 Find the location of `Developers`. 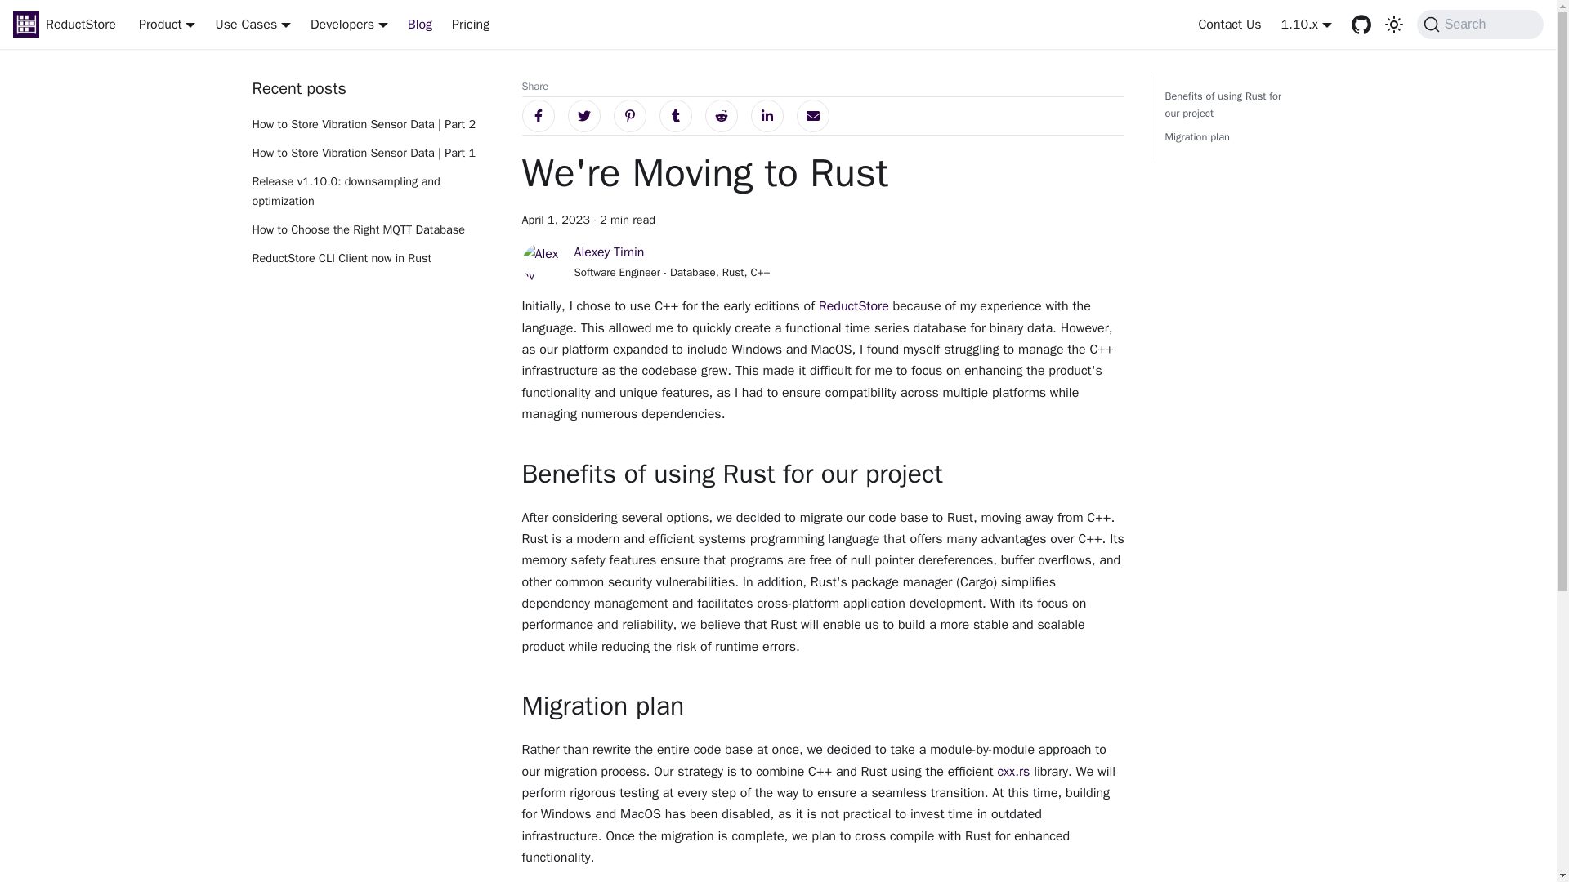

Developers is located at coordinates (583, 116).